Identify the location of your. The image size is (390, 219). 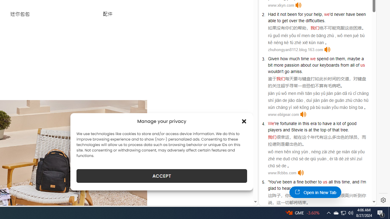
(308, 14).